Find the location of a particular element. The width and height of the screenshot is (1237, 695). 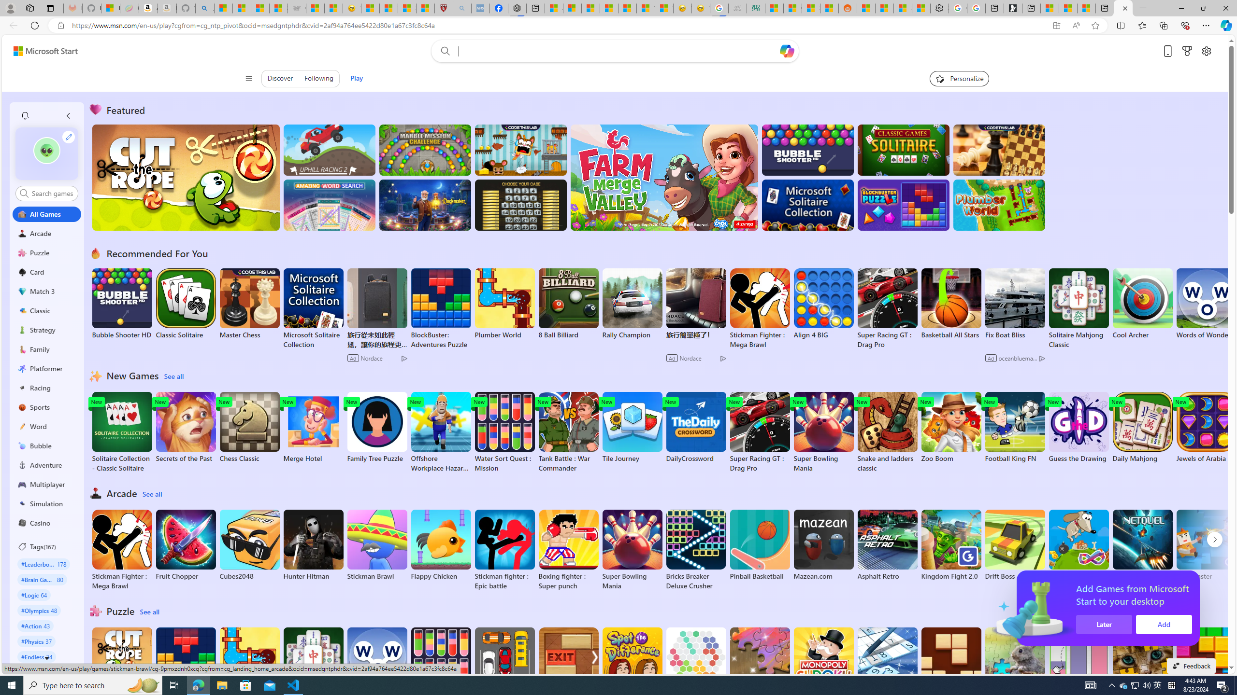

#Physics 37 is located at coordinates (36, 641).